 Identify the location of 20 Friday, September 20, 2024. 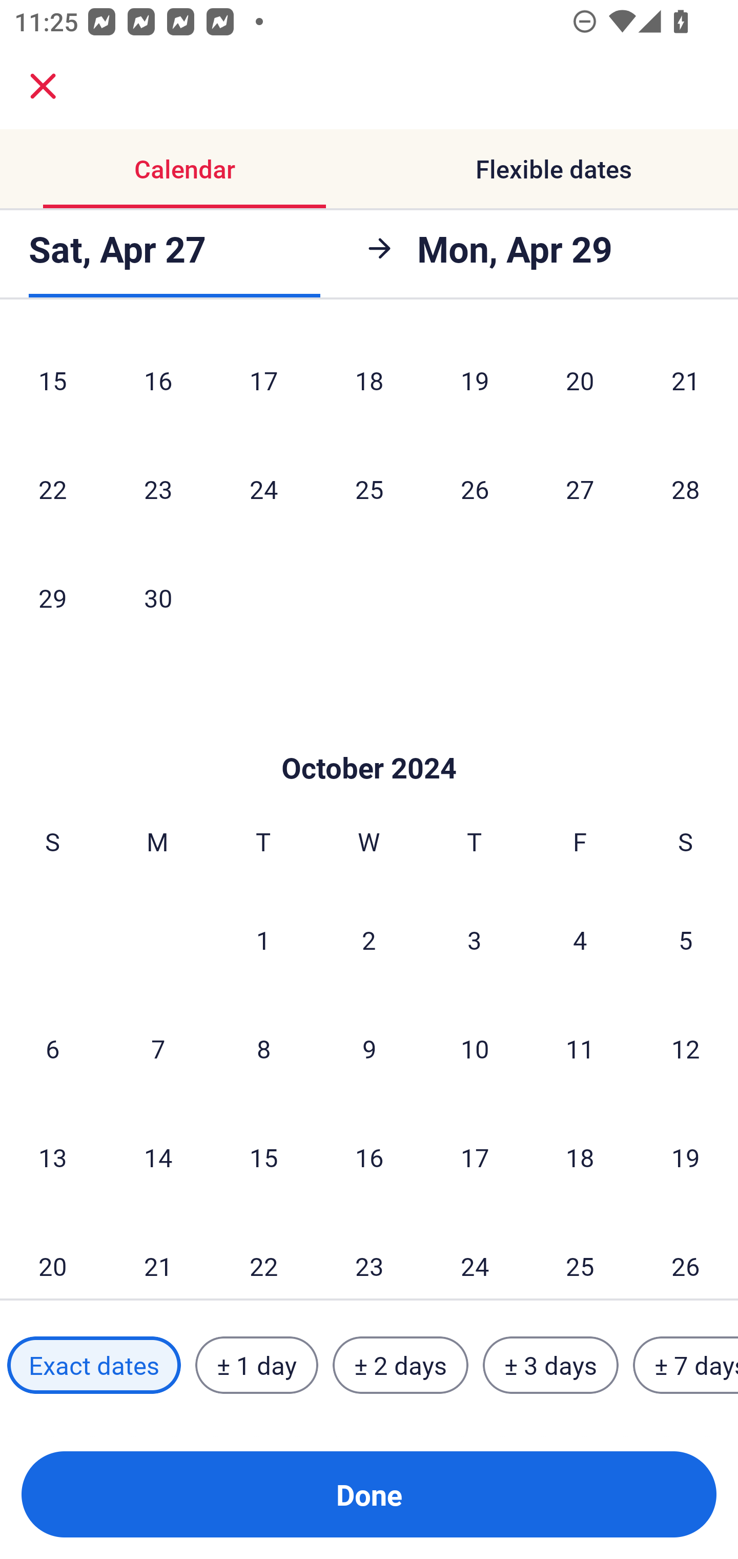
(580, 381).